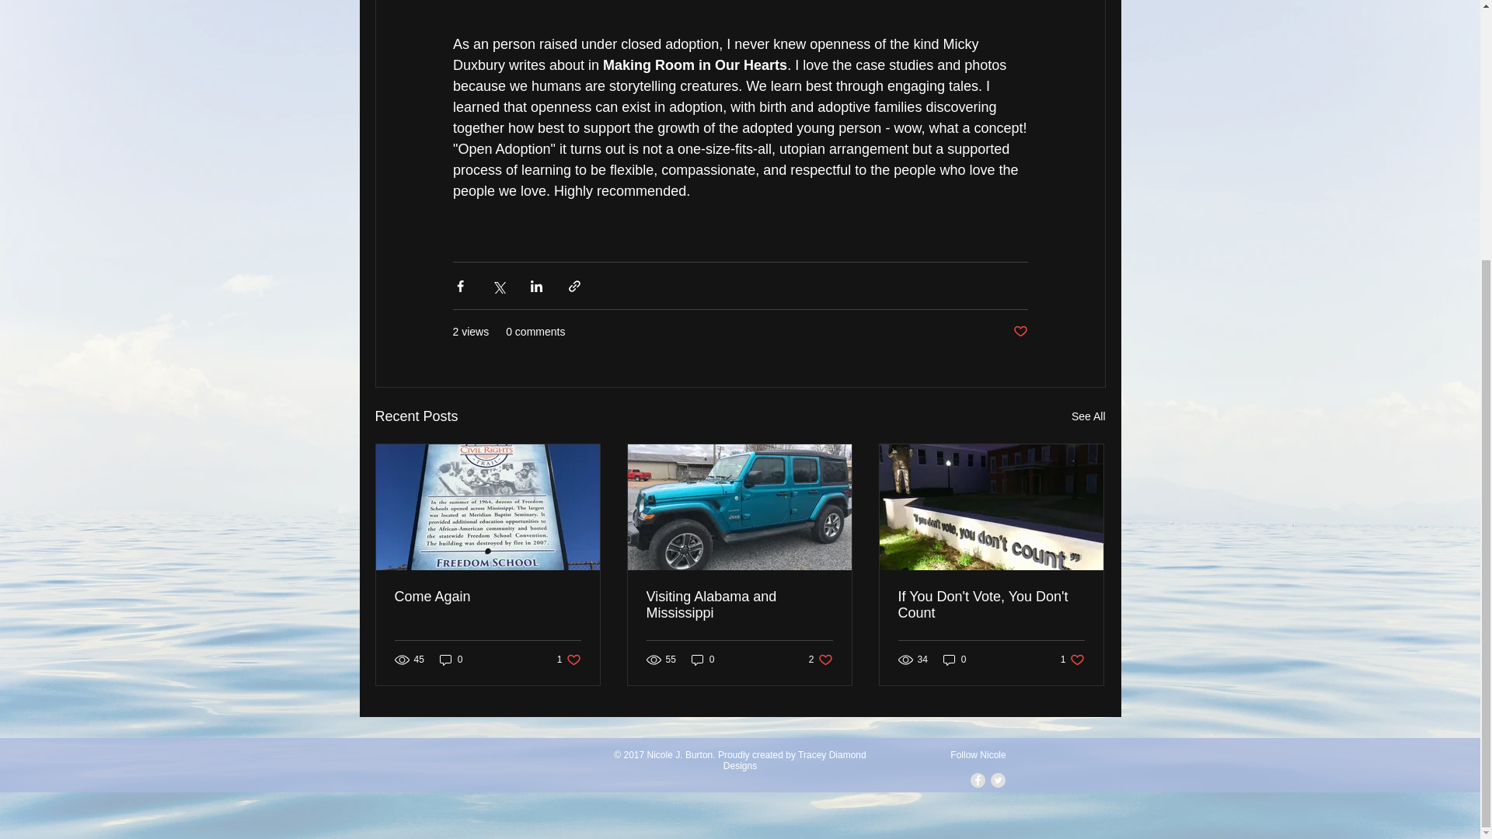 The height and width of the screenshot is (839, 1492). I want to click on See All, so click(1088, 416).